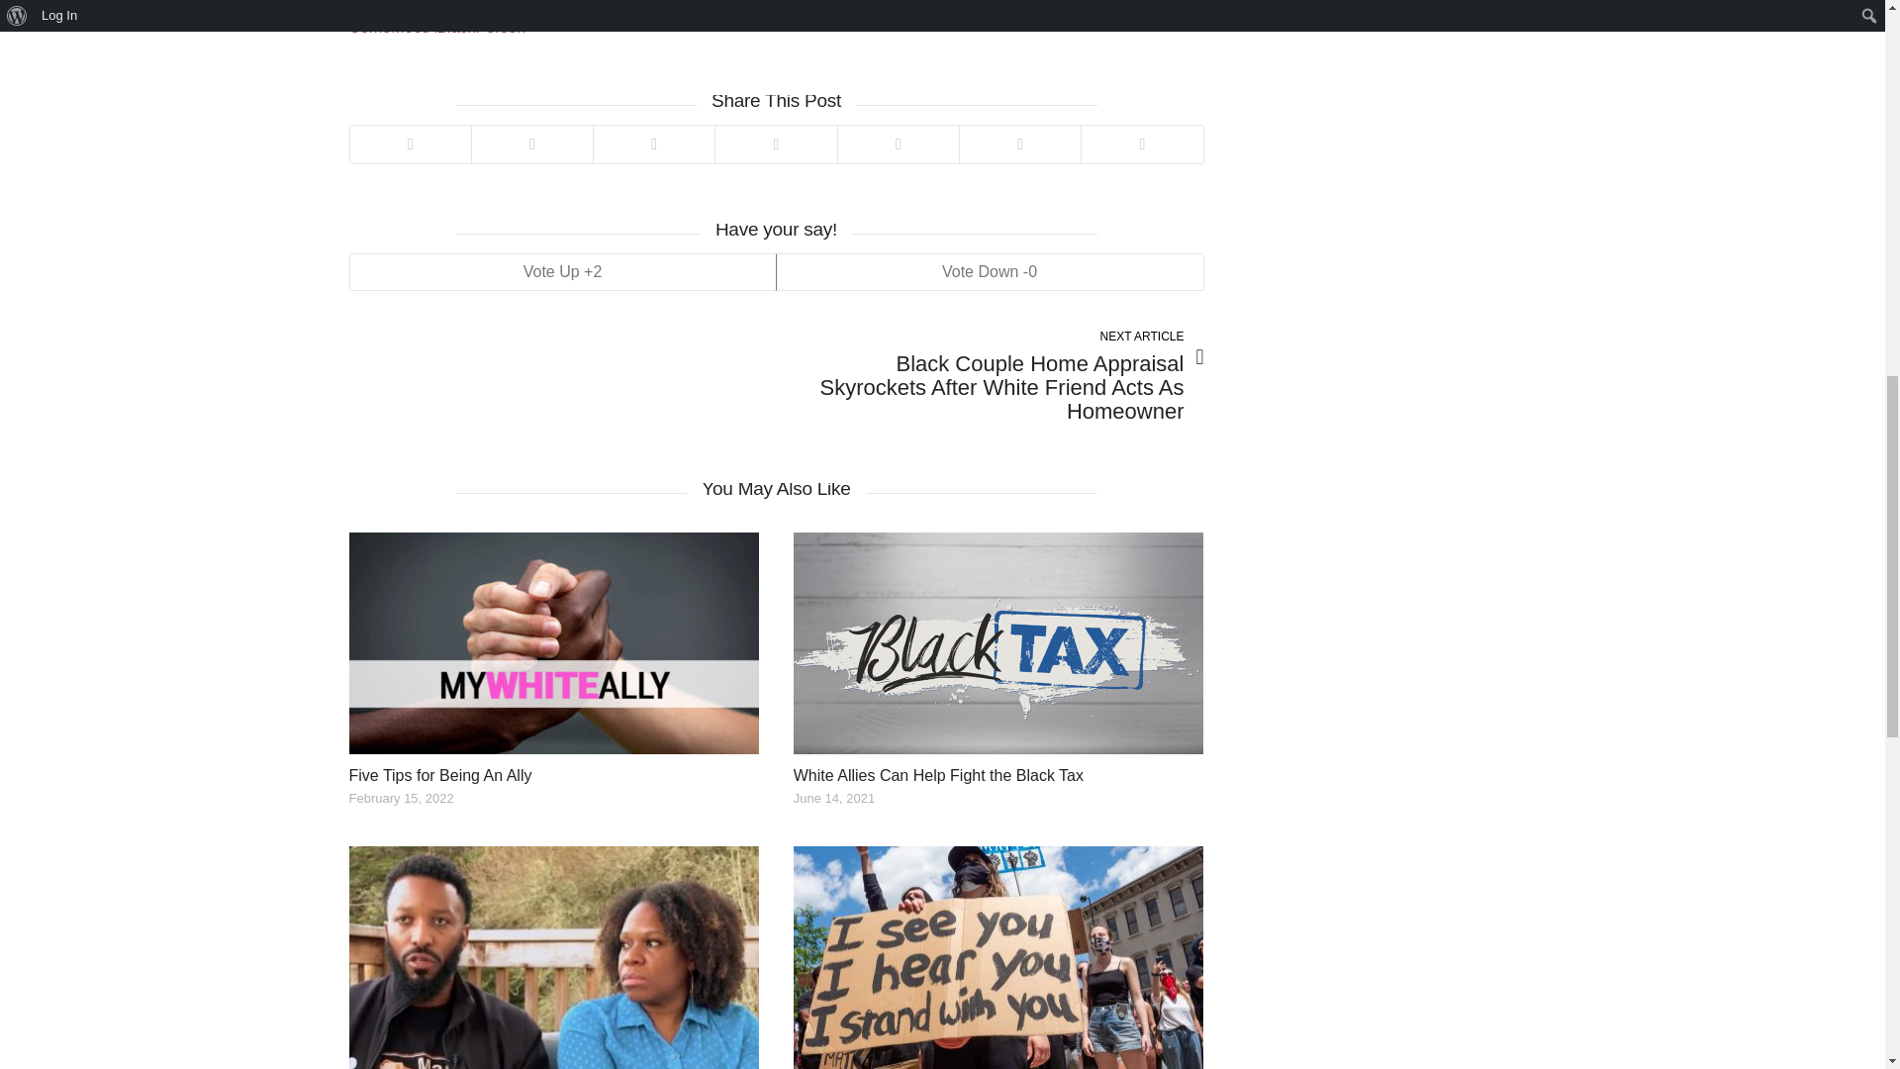 The width and height of the screenshot is (1900, 1069). I want to click on LinkedIn, so click(774, 145).